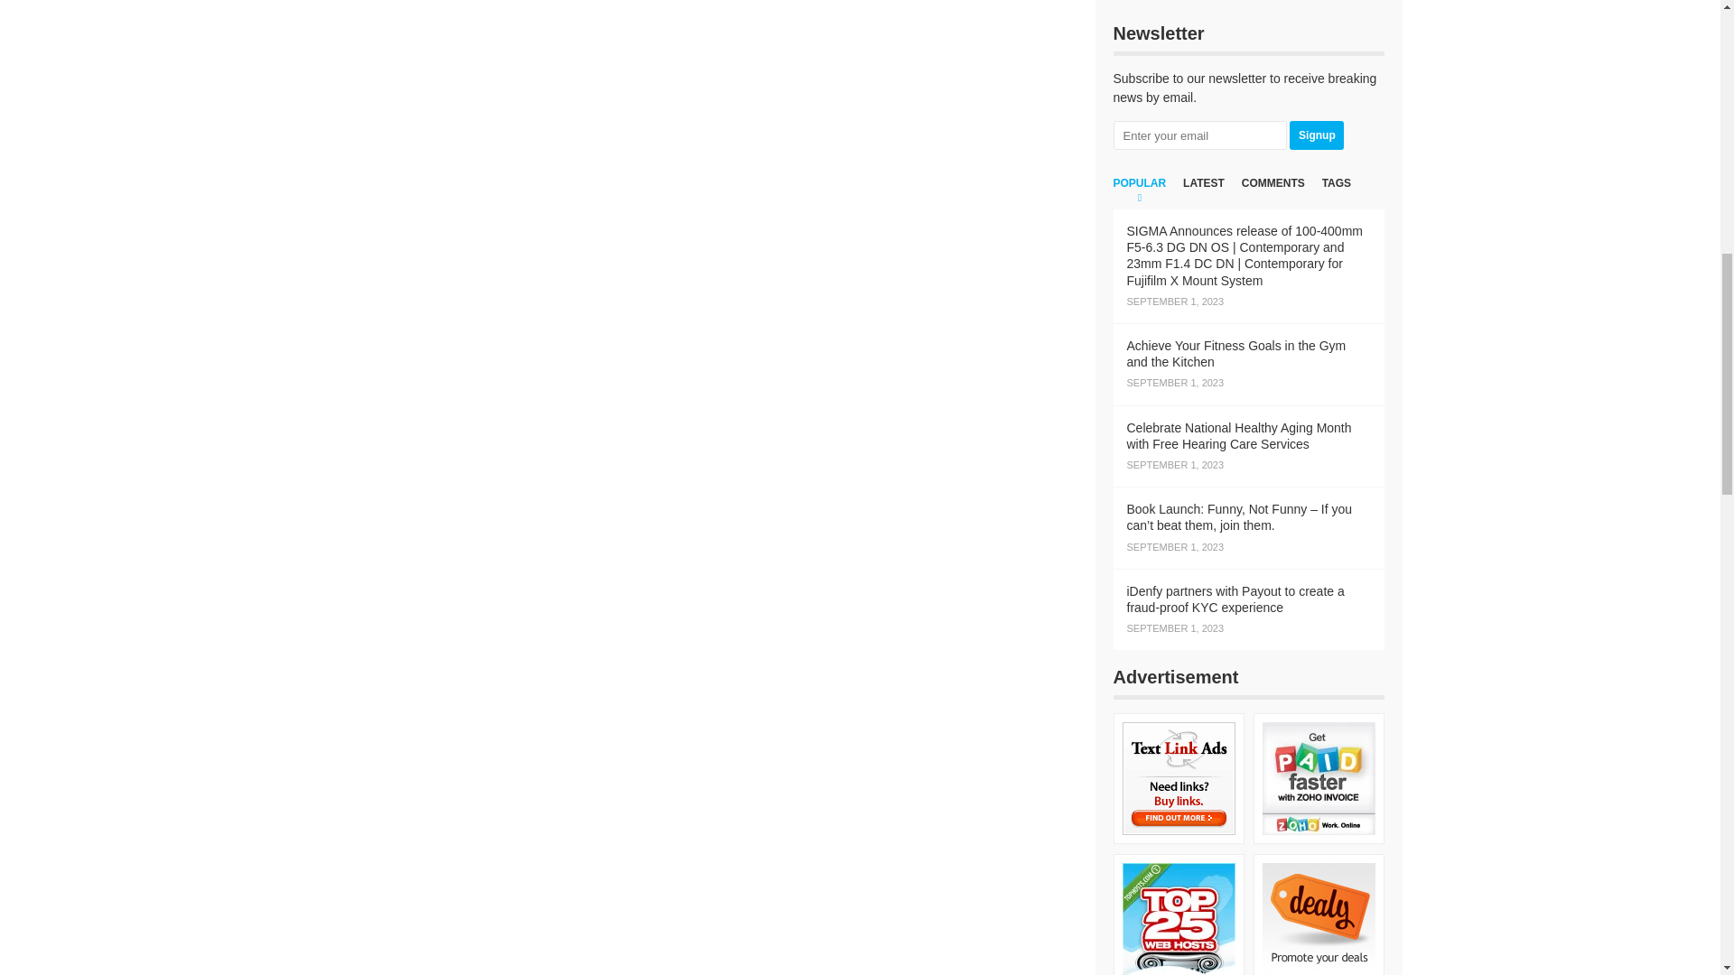  What do you see at coordinates (1139, 193) in the screenshot?
I see `Popular` at bounding box center [1139, 193].